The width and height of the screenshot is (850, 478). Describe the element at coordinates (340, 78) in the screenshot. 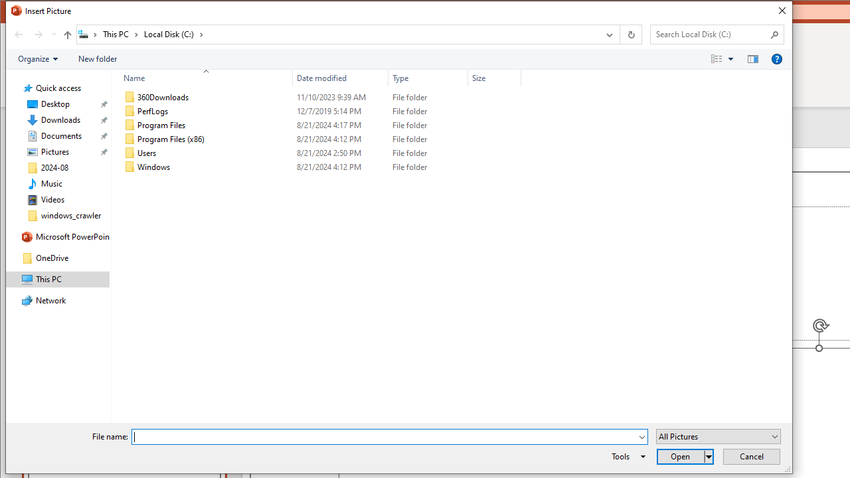

I see `Date modified` at that location.